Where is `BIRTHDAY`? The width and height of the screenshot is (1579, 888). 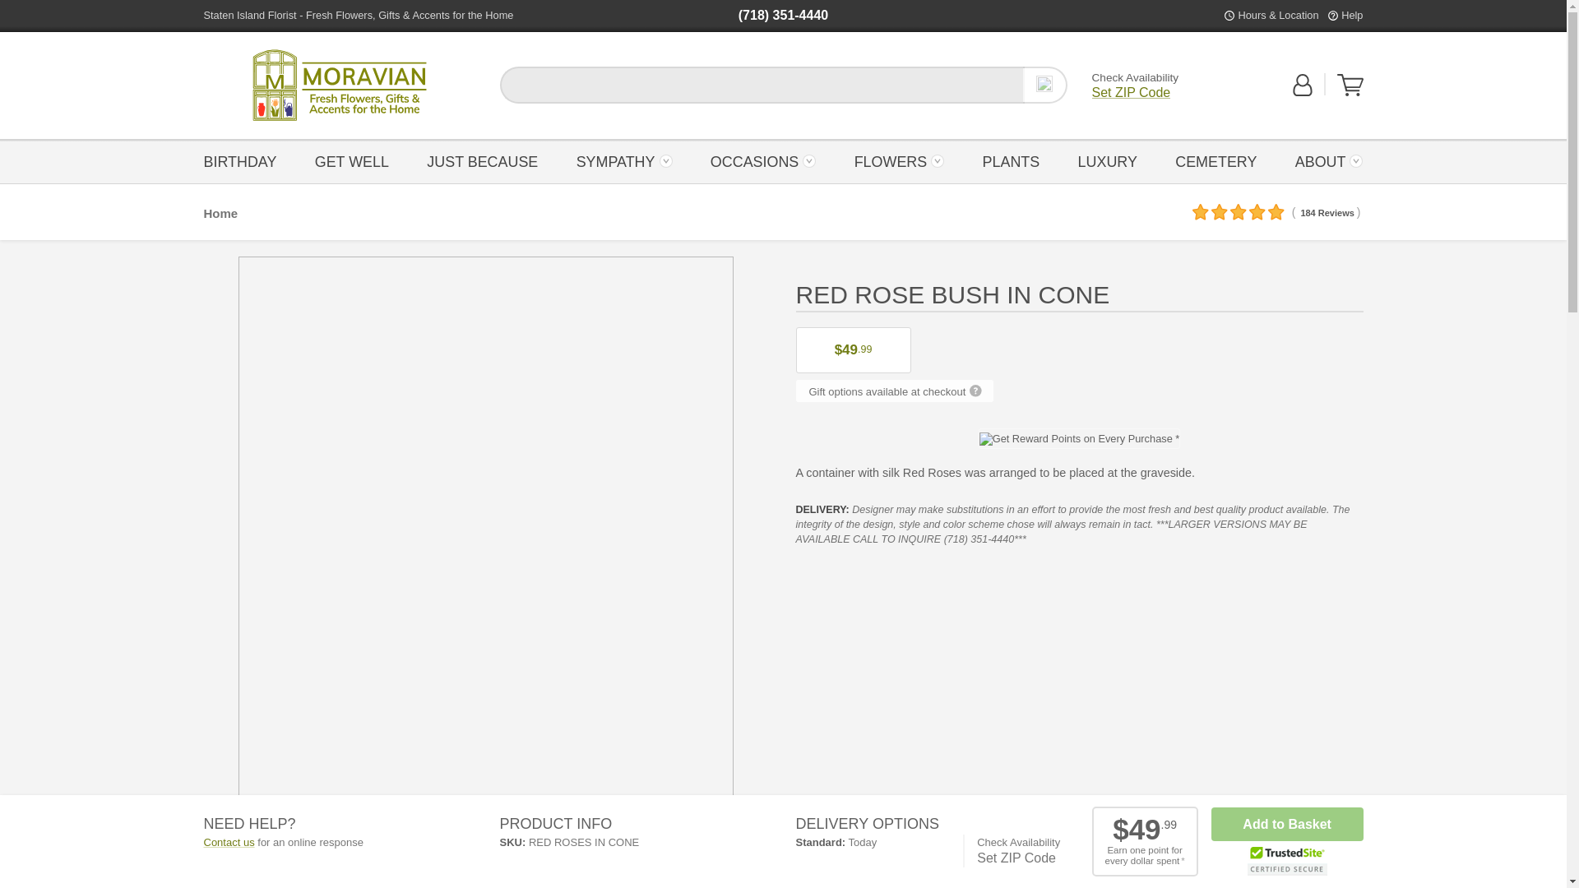 BIRTHDAY is located at coordinates (244, 160).